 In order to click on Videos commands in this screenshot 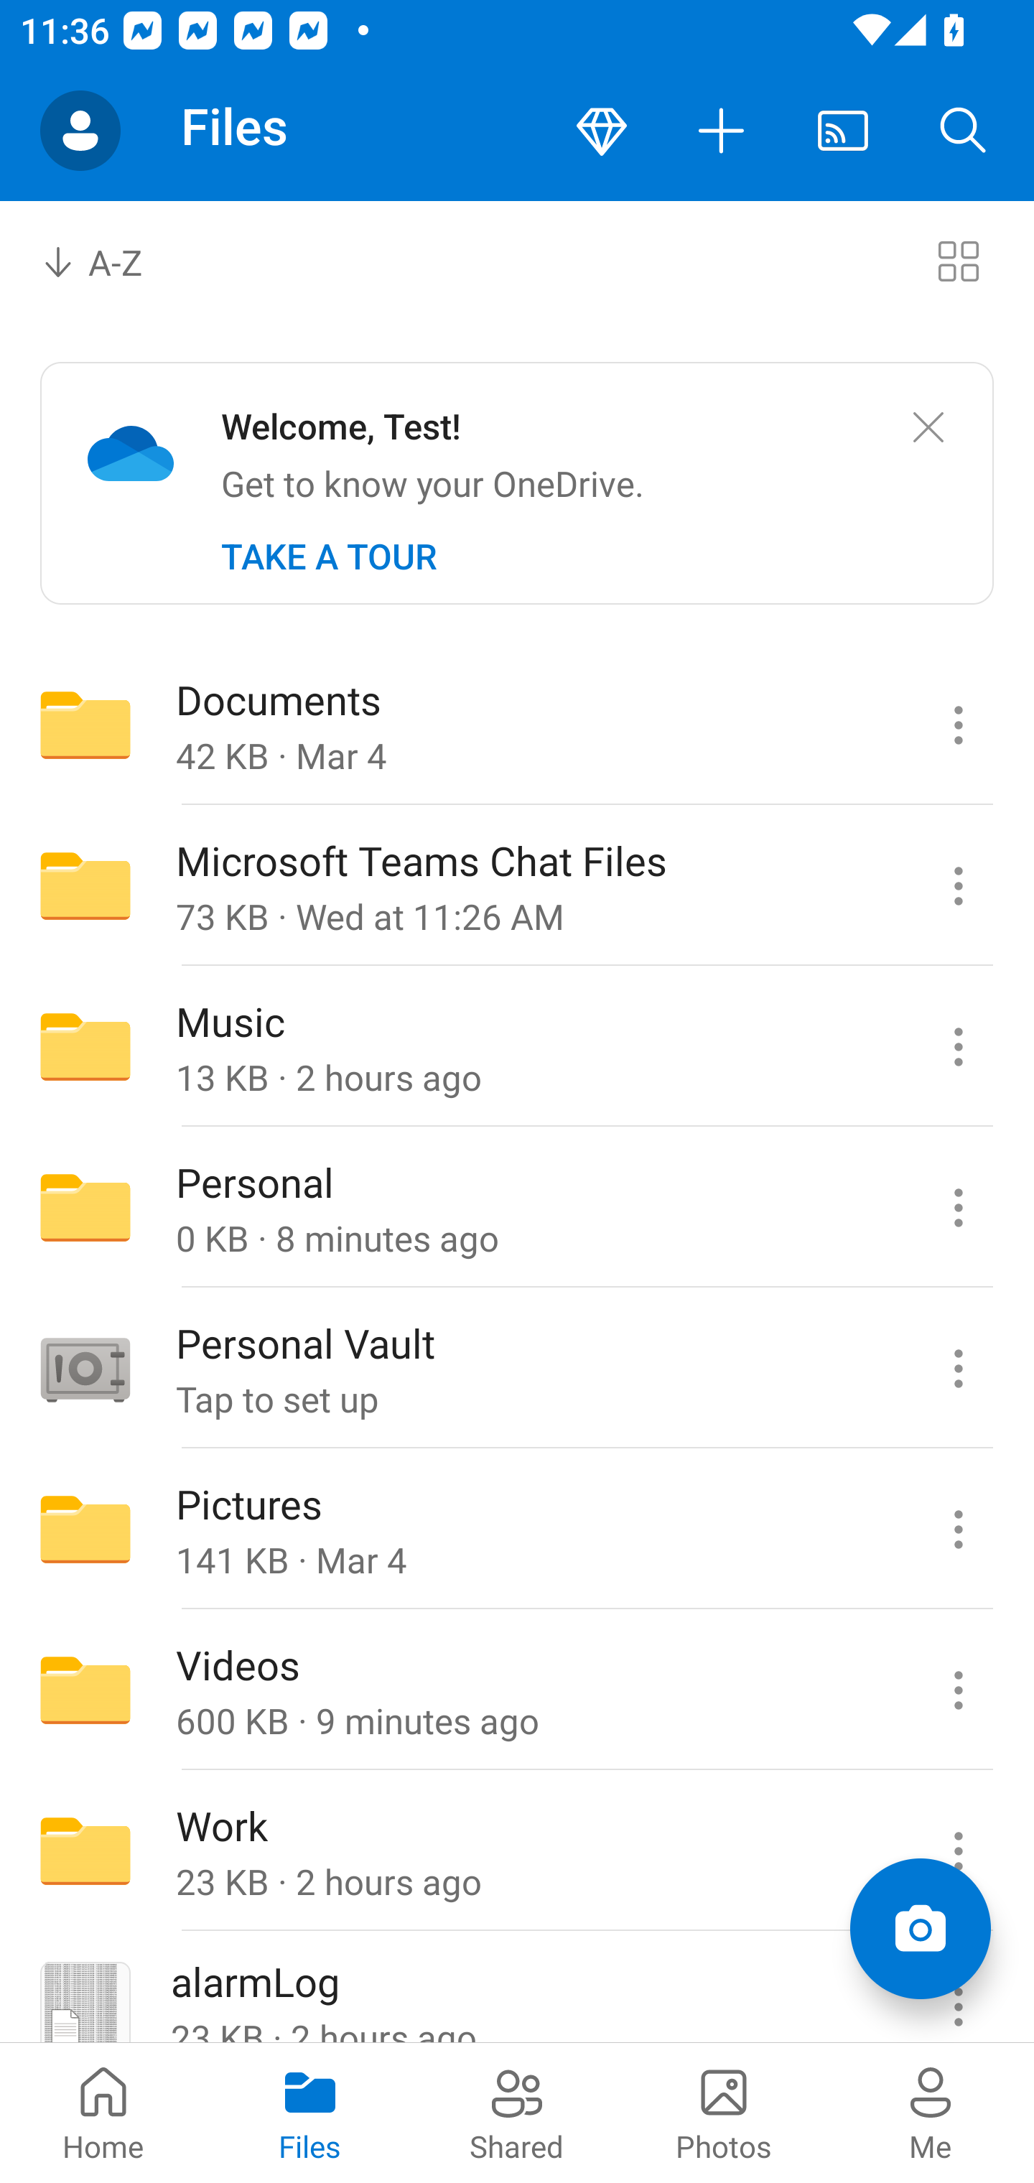, I will do `click(958, 1690)`.